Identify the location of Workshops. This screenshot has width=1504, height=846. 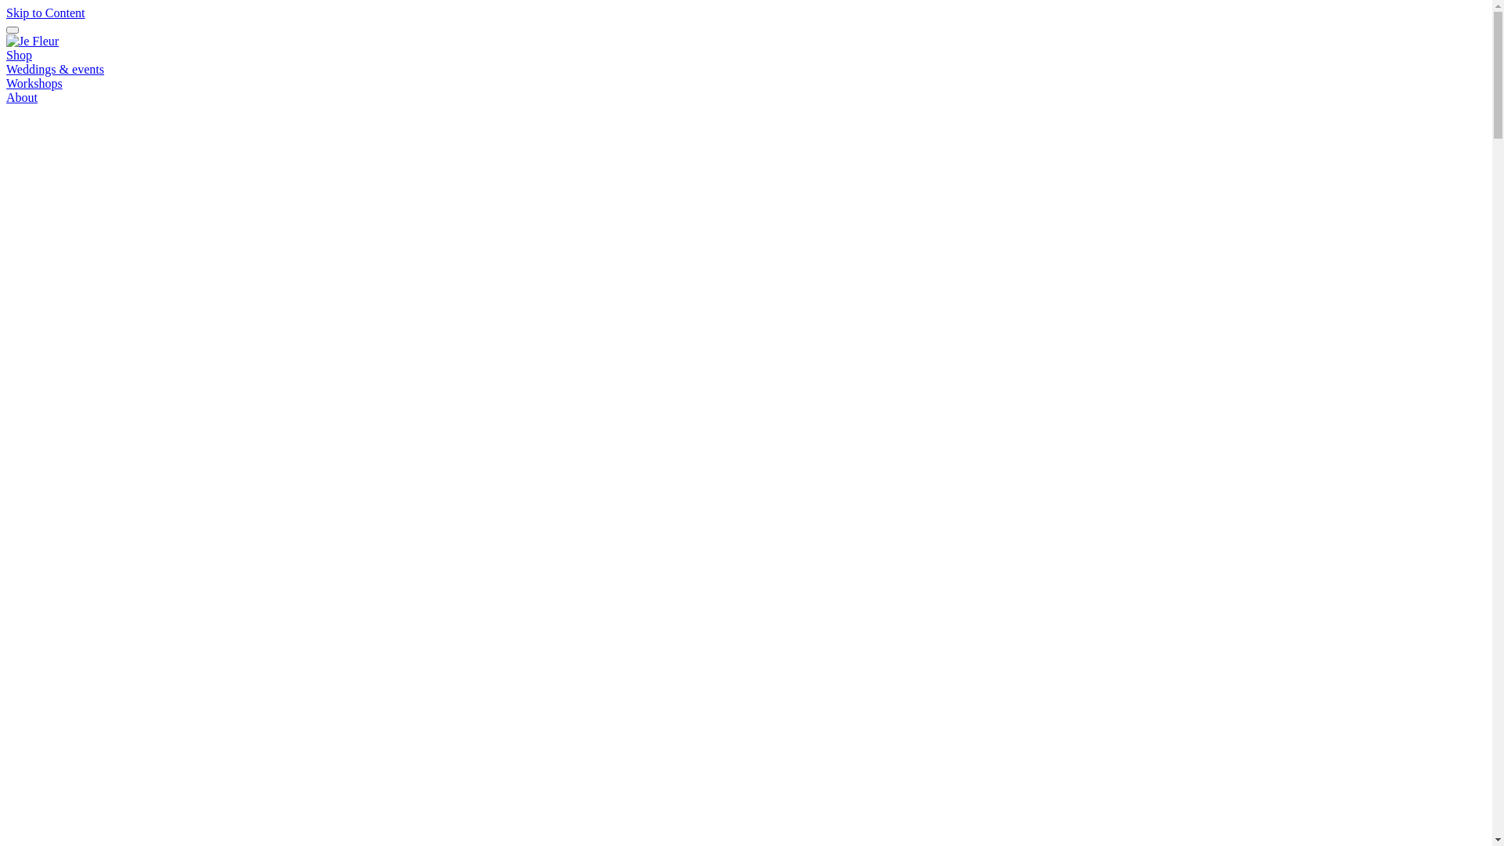
(34, 83).